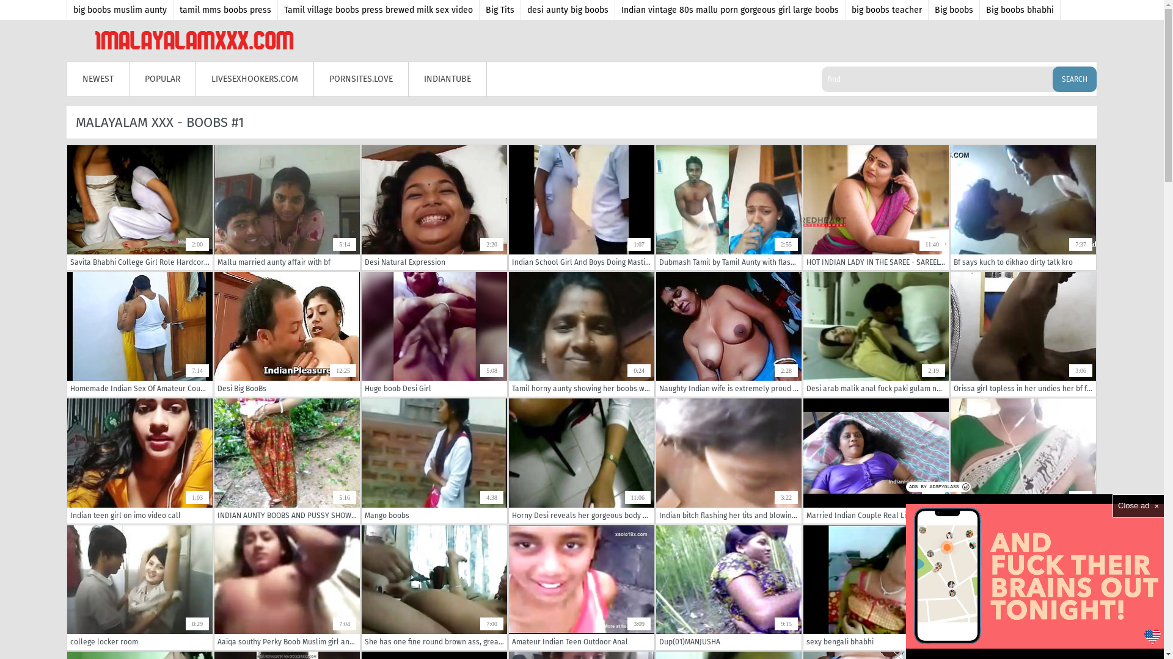 This screenshot has width=1173, height=659. Describe the element at coordinates (434, 334) in the screenshot. I see `5:08
Huge boob Desi Girl` at that location.